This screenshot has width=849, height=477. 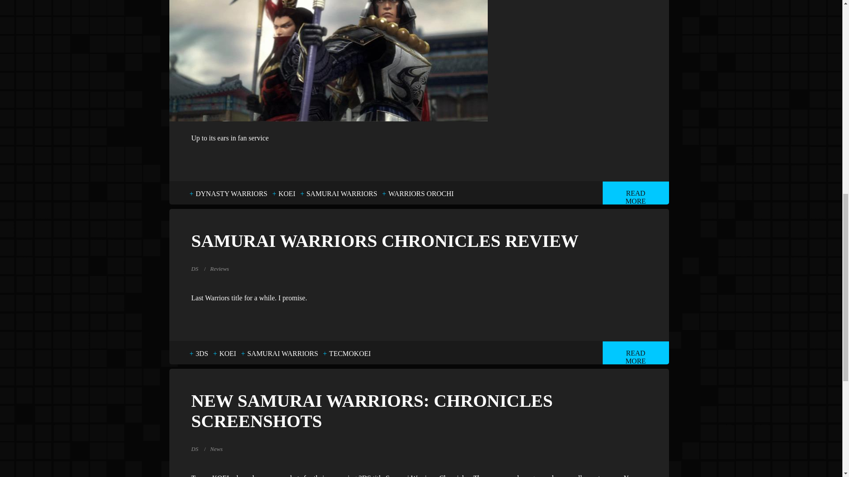 I want to click on KOEI, so click(x=287, y=193).